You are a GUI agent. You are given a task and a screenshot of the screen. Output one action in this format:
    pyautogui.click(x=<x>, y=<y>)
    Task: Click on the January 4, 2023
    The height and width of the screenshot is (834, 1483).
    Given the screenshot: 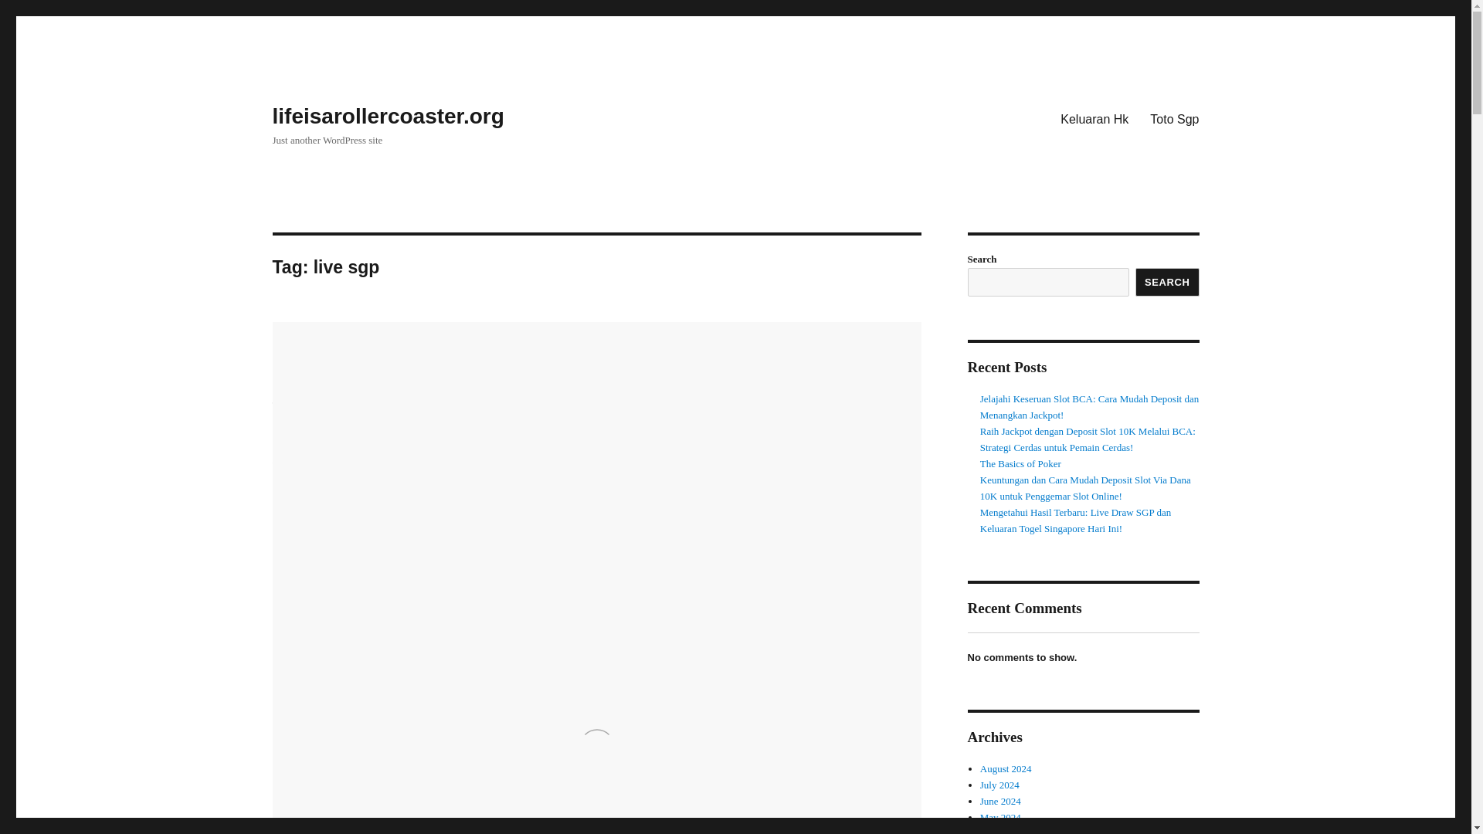 What is the action you would take?
    pyautogui.click(x=307, y=401)
    